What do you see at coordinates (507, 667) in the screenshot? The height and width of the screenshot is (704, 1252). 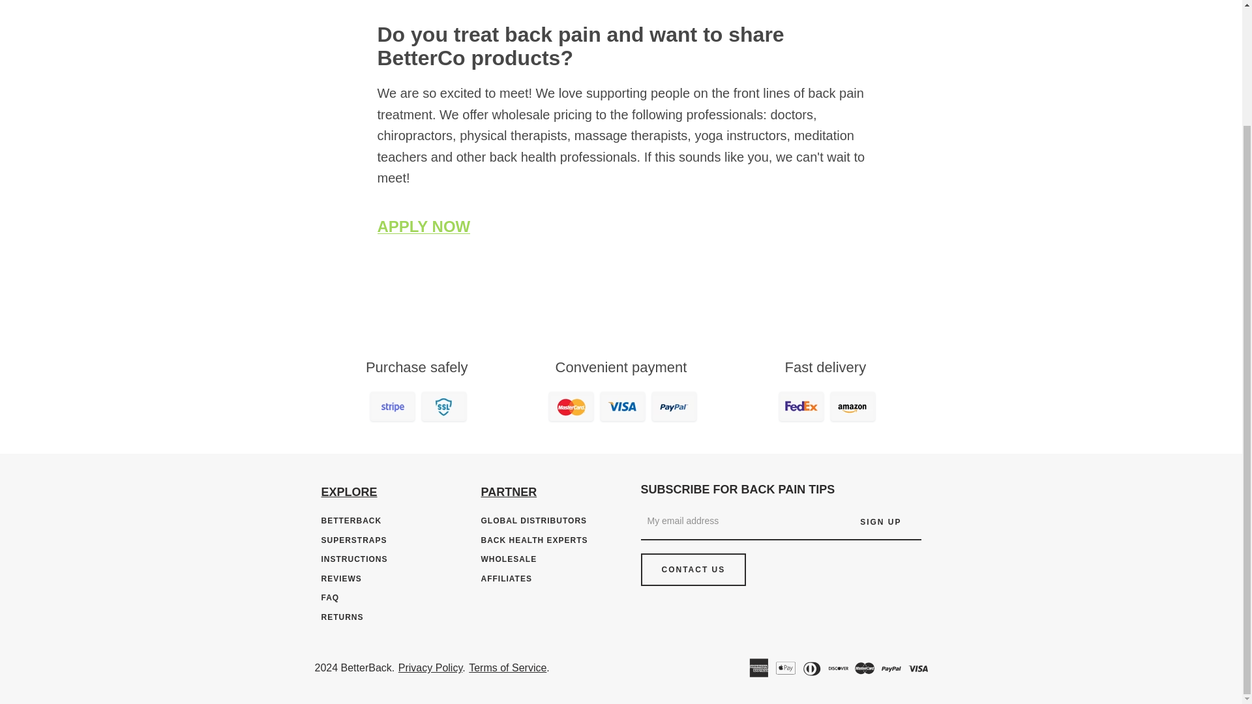 I see `Terms of Service` at bounding box center [507, 667].